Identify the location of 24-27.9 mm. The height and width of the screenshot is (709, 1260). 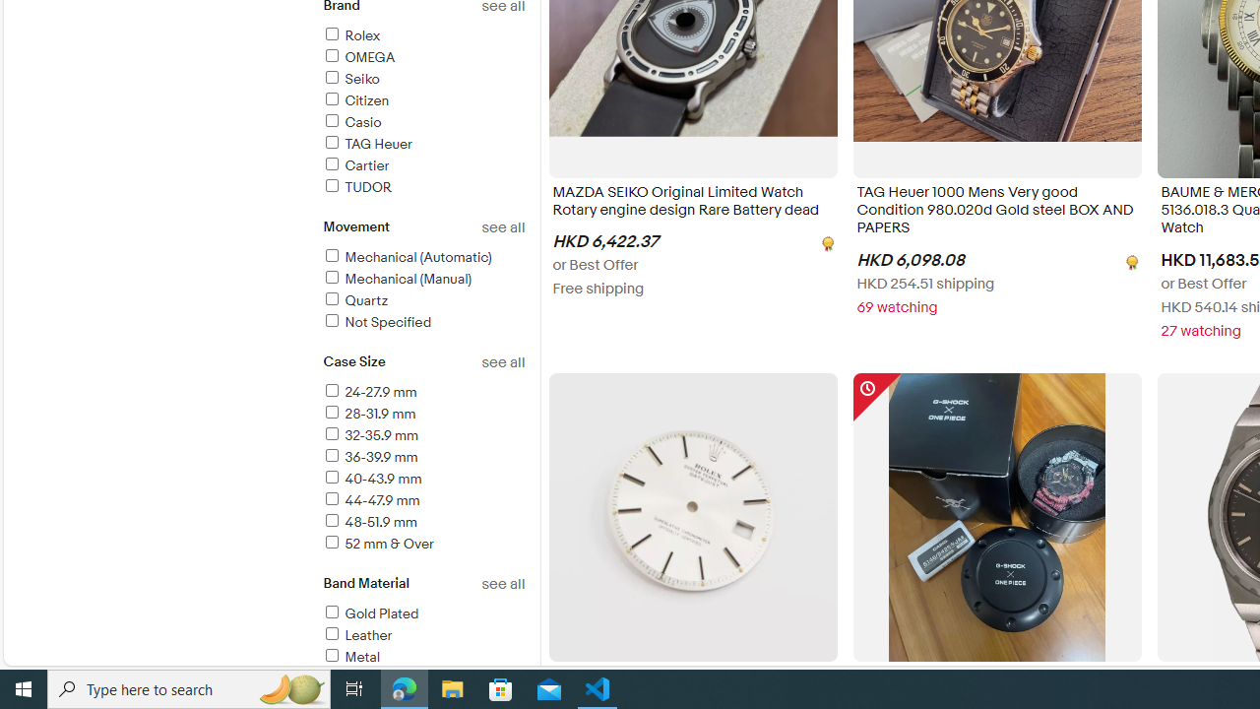
(423, 393).